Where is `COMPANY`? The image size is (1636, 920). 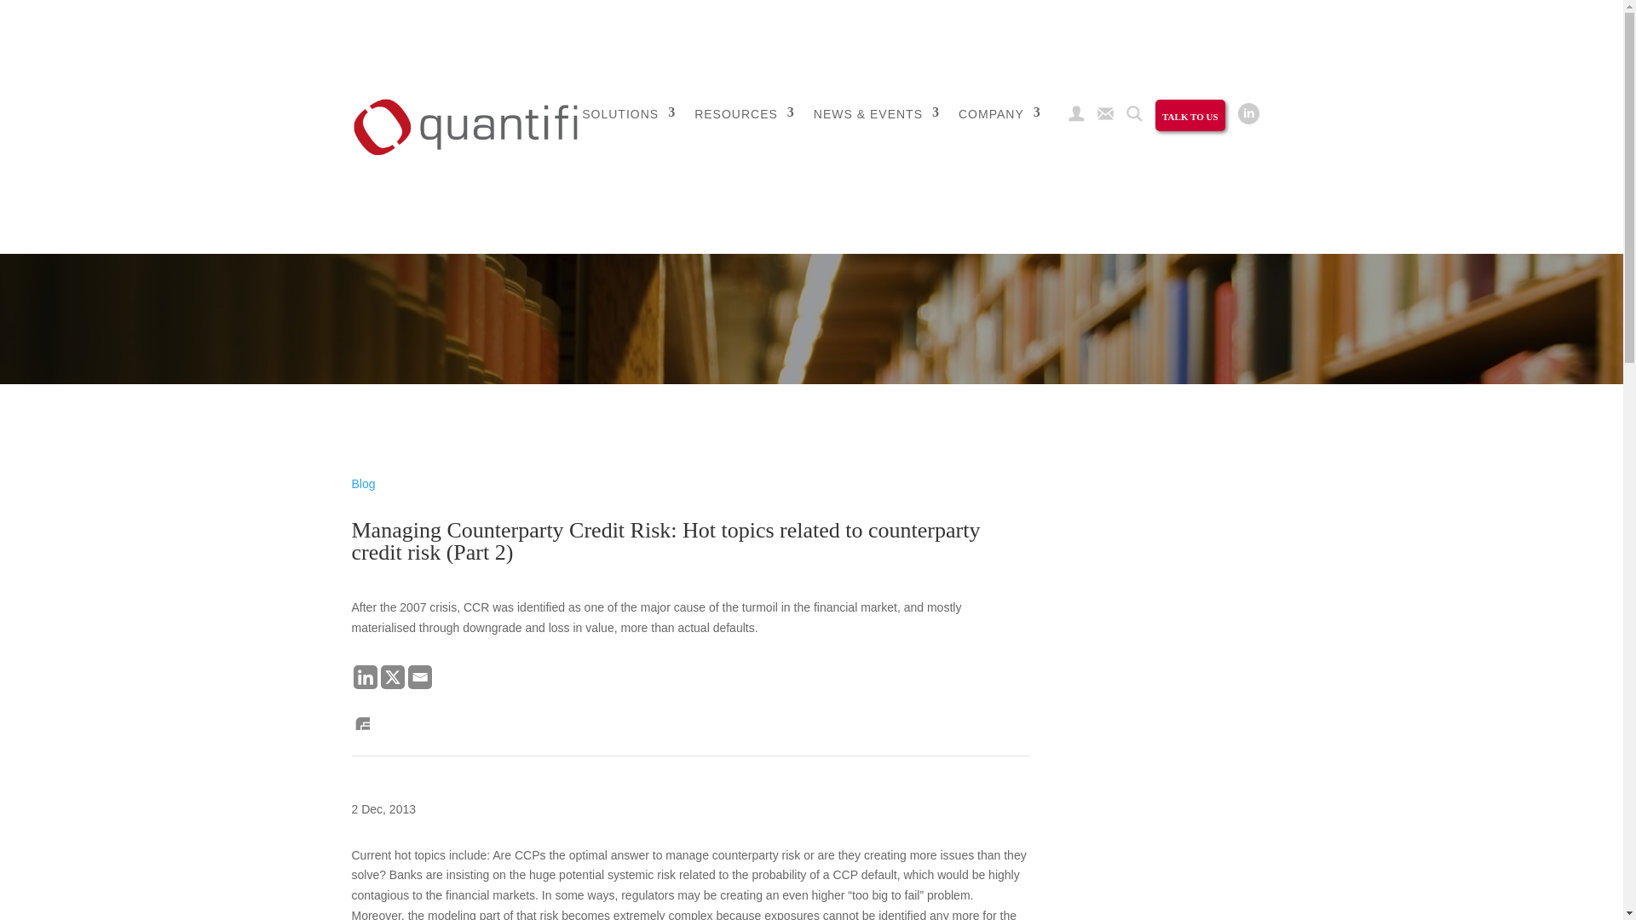
COMPANY is located at coordinates (999, 129).